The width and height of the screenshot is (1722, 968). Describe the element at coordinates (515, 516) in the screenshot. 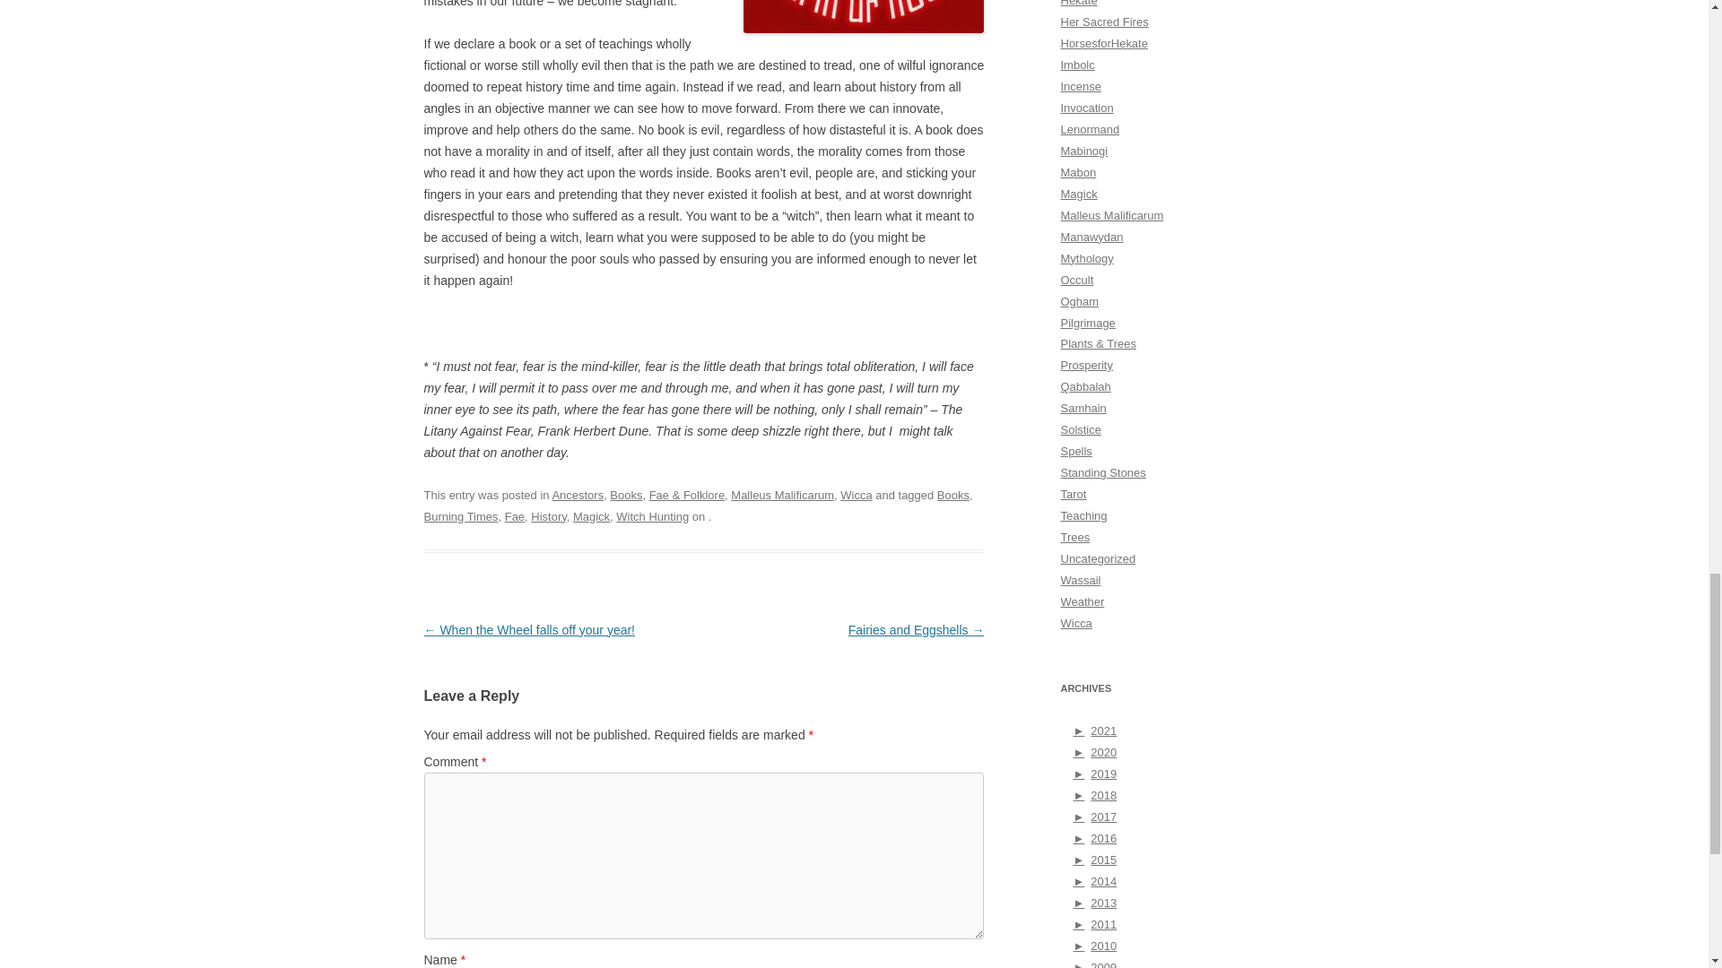

I see `Fae` at that location.